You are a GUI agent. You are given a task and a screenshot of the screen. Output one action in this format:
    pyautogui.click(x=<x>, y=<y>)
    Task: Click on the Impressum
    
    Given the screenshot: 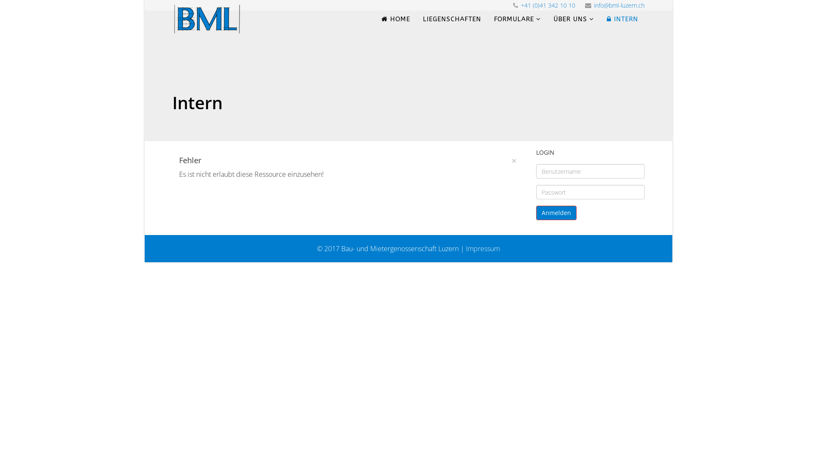 What is the action you would take?
    pyautogui.click(x=483, y=249)
    